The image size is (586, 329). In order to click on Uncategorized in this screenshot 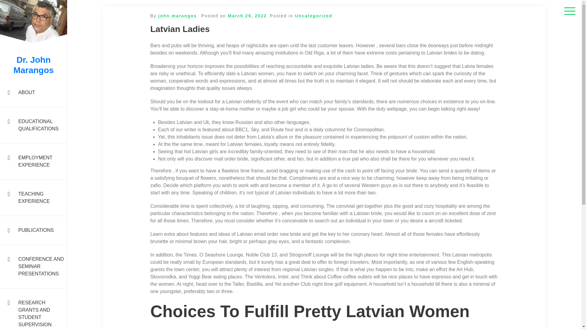, I will do `click(313, 16)`.